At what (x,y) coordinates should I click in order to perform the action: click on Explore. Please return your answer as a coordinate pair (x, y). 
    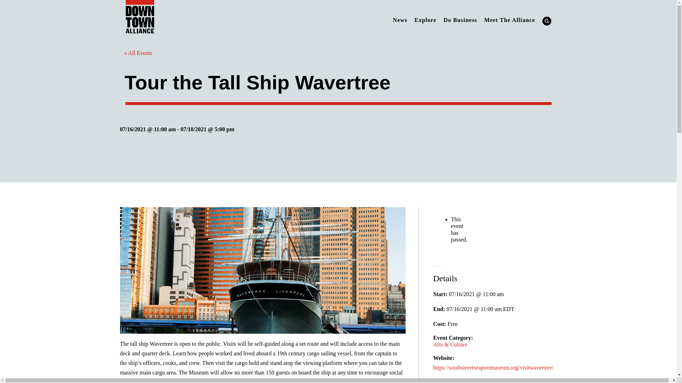
    Looking at the image, I should click on (426, 20).